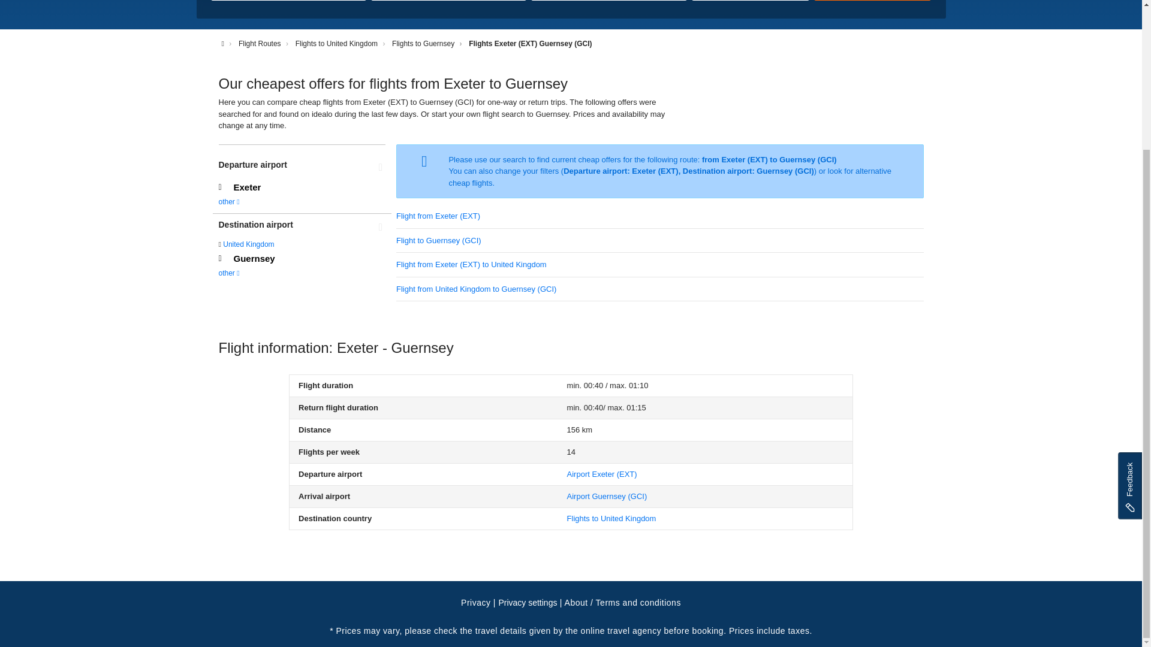 This screenshot has height=647, width=1151. I want to click on Exeter, so click(302, 187).